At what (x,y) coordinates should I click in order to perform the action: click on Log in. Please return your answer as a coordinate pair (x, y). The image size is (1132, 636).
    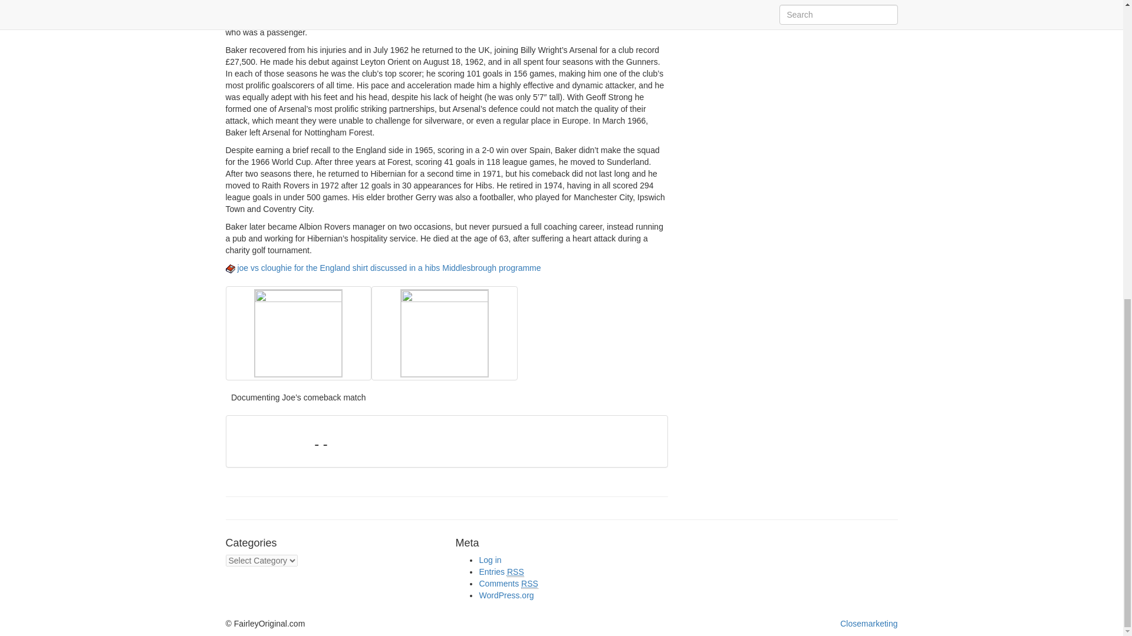
    Looking at the image, I should click on (490, 559).